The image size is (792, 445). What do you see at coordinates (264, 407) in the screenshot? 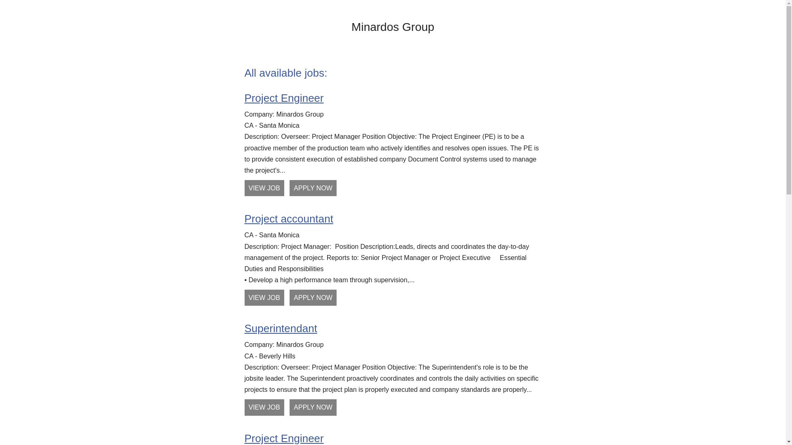
I see `VIEW JOB` at bounding box center [264, 407].